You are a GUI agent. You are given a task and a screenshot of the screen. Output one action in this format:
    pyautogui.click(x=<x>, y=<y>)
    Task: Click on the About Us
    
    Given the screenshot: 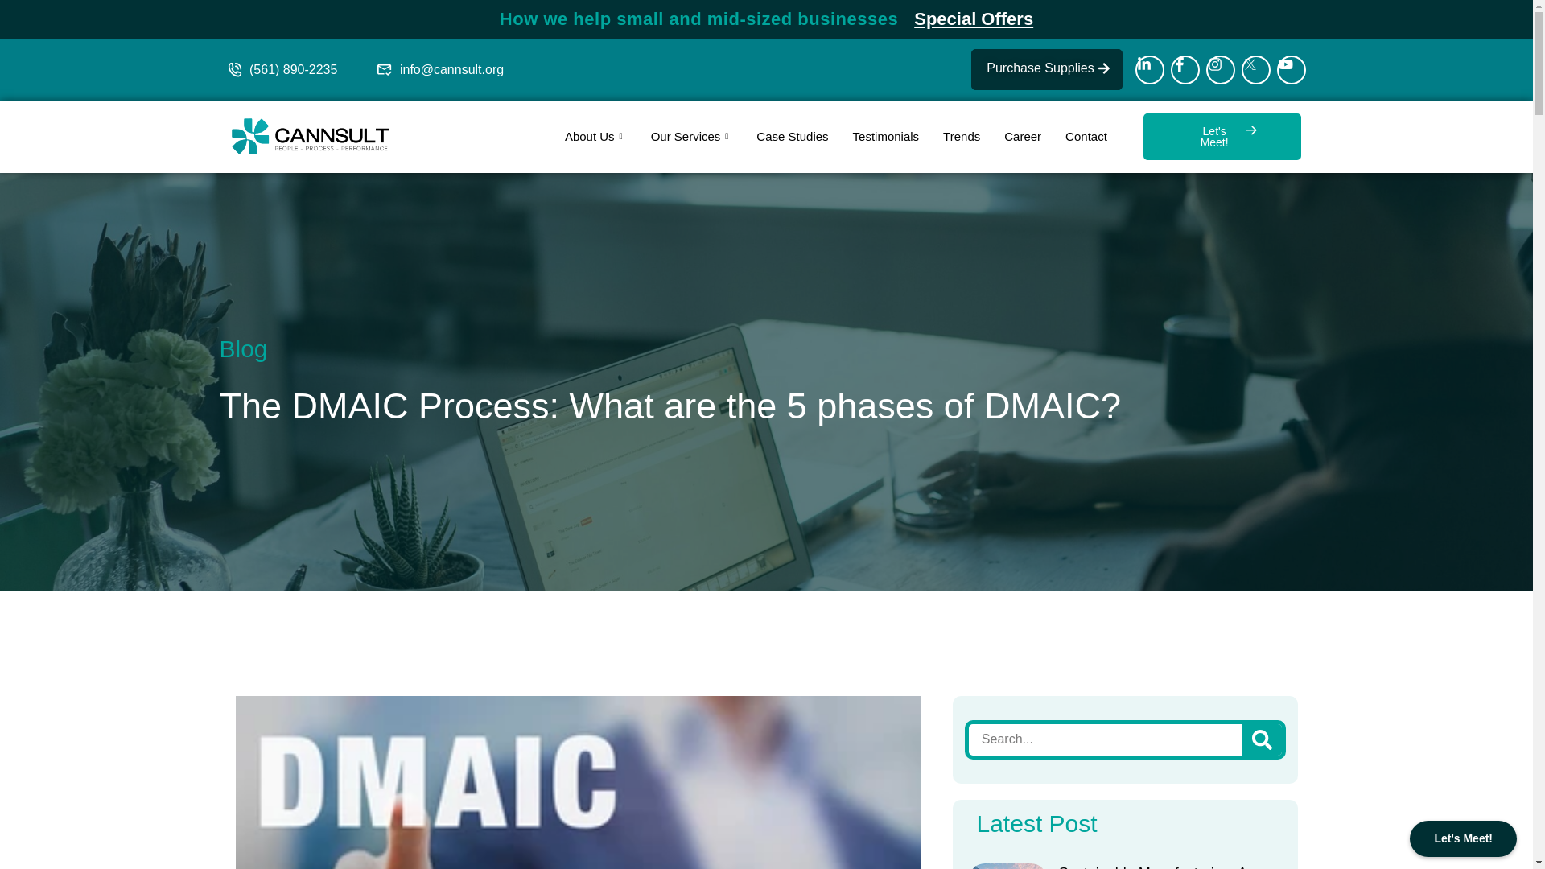 What is the action you would take?
    pyautogui.click(x=595, y=137)
    